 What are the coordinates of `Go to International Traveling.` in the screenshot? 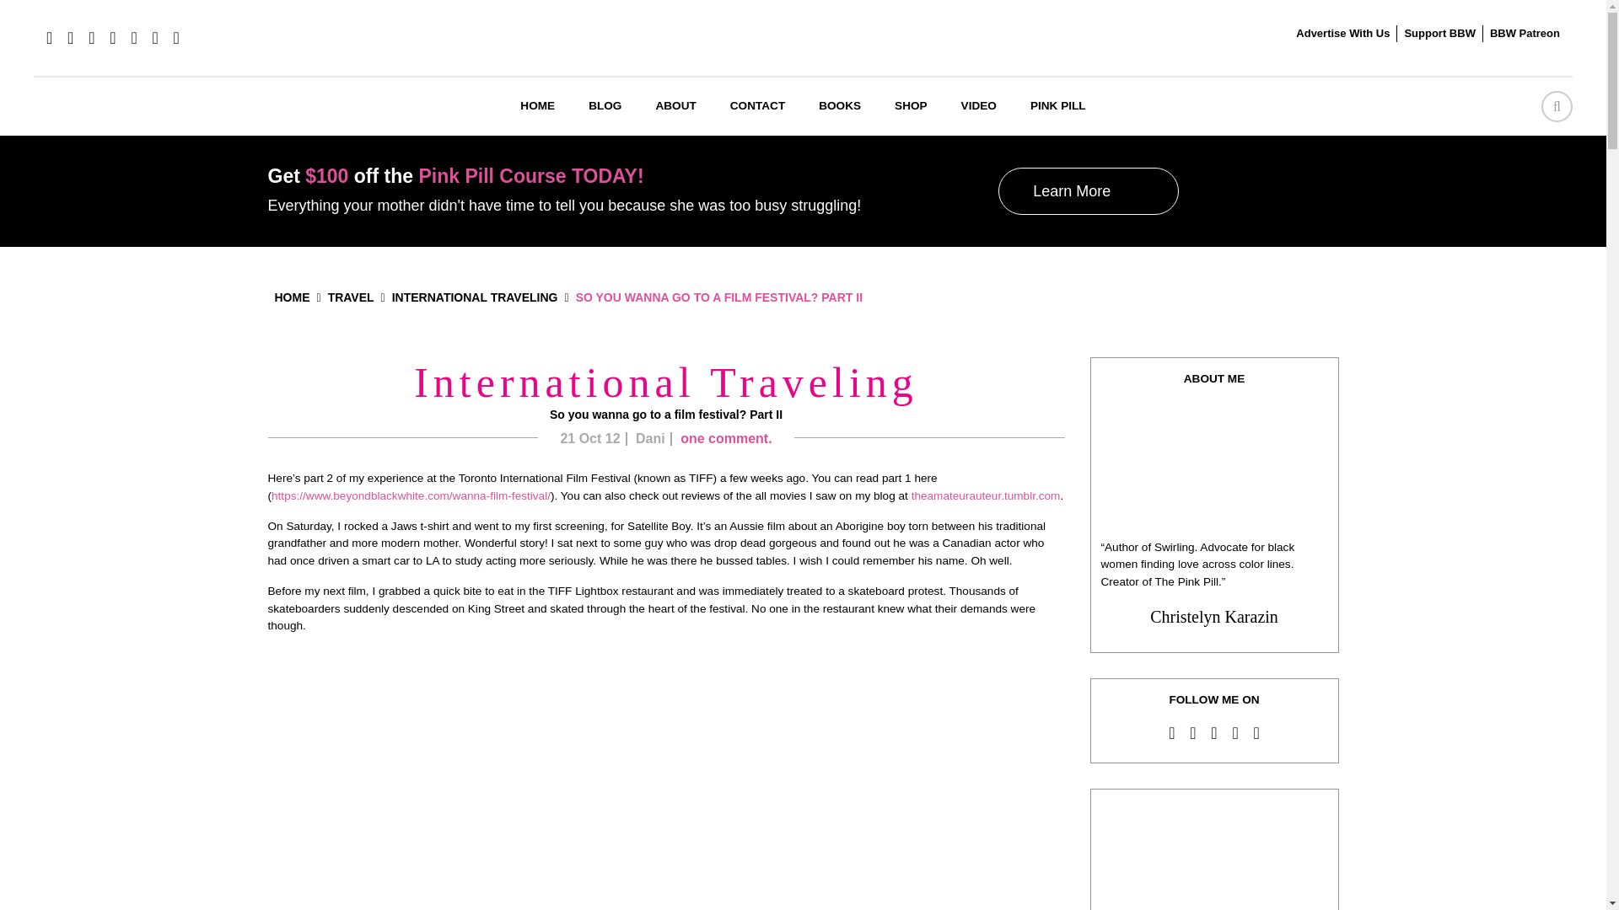 It's located at (475, 297).